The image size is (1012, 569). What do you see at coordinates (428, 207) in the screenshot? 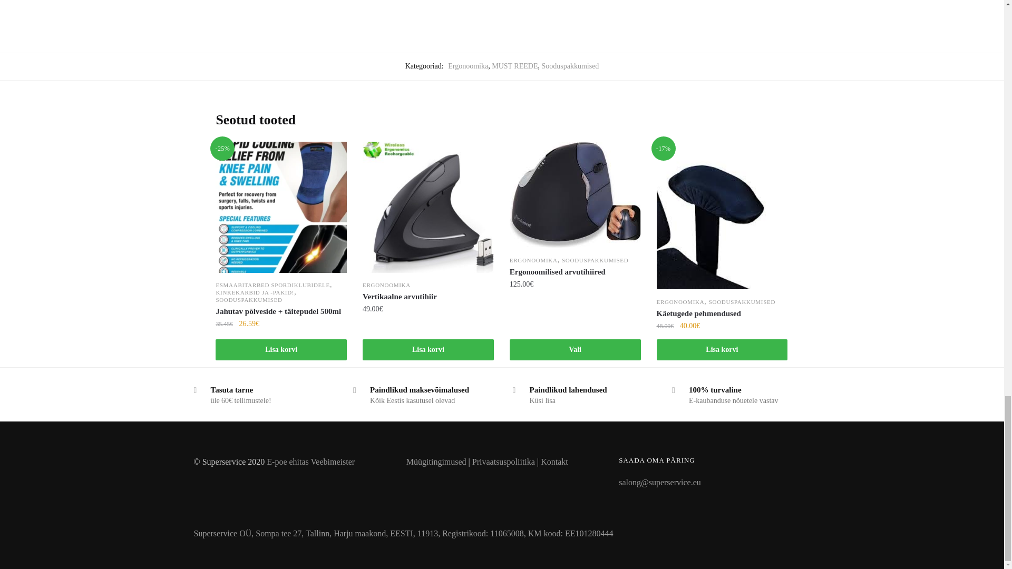
I see `Vertikaalne arvutihiir` at bounding box center [428, 207].